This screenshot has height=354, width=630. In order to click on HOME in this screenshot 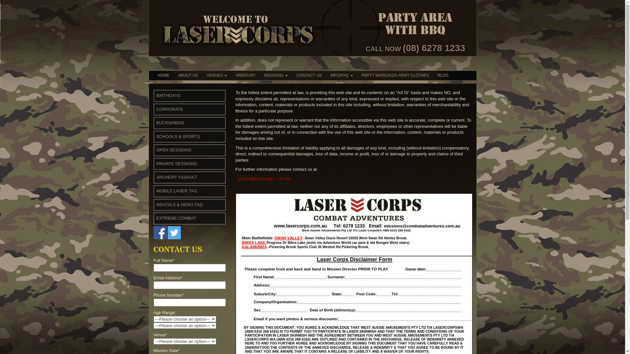, I will do `click(164, 75)`.